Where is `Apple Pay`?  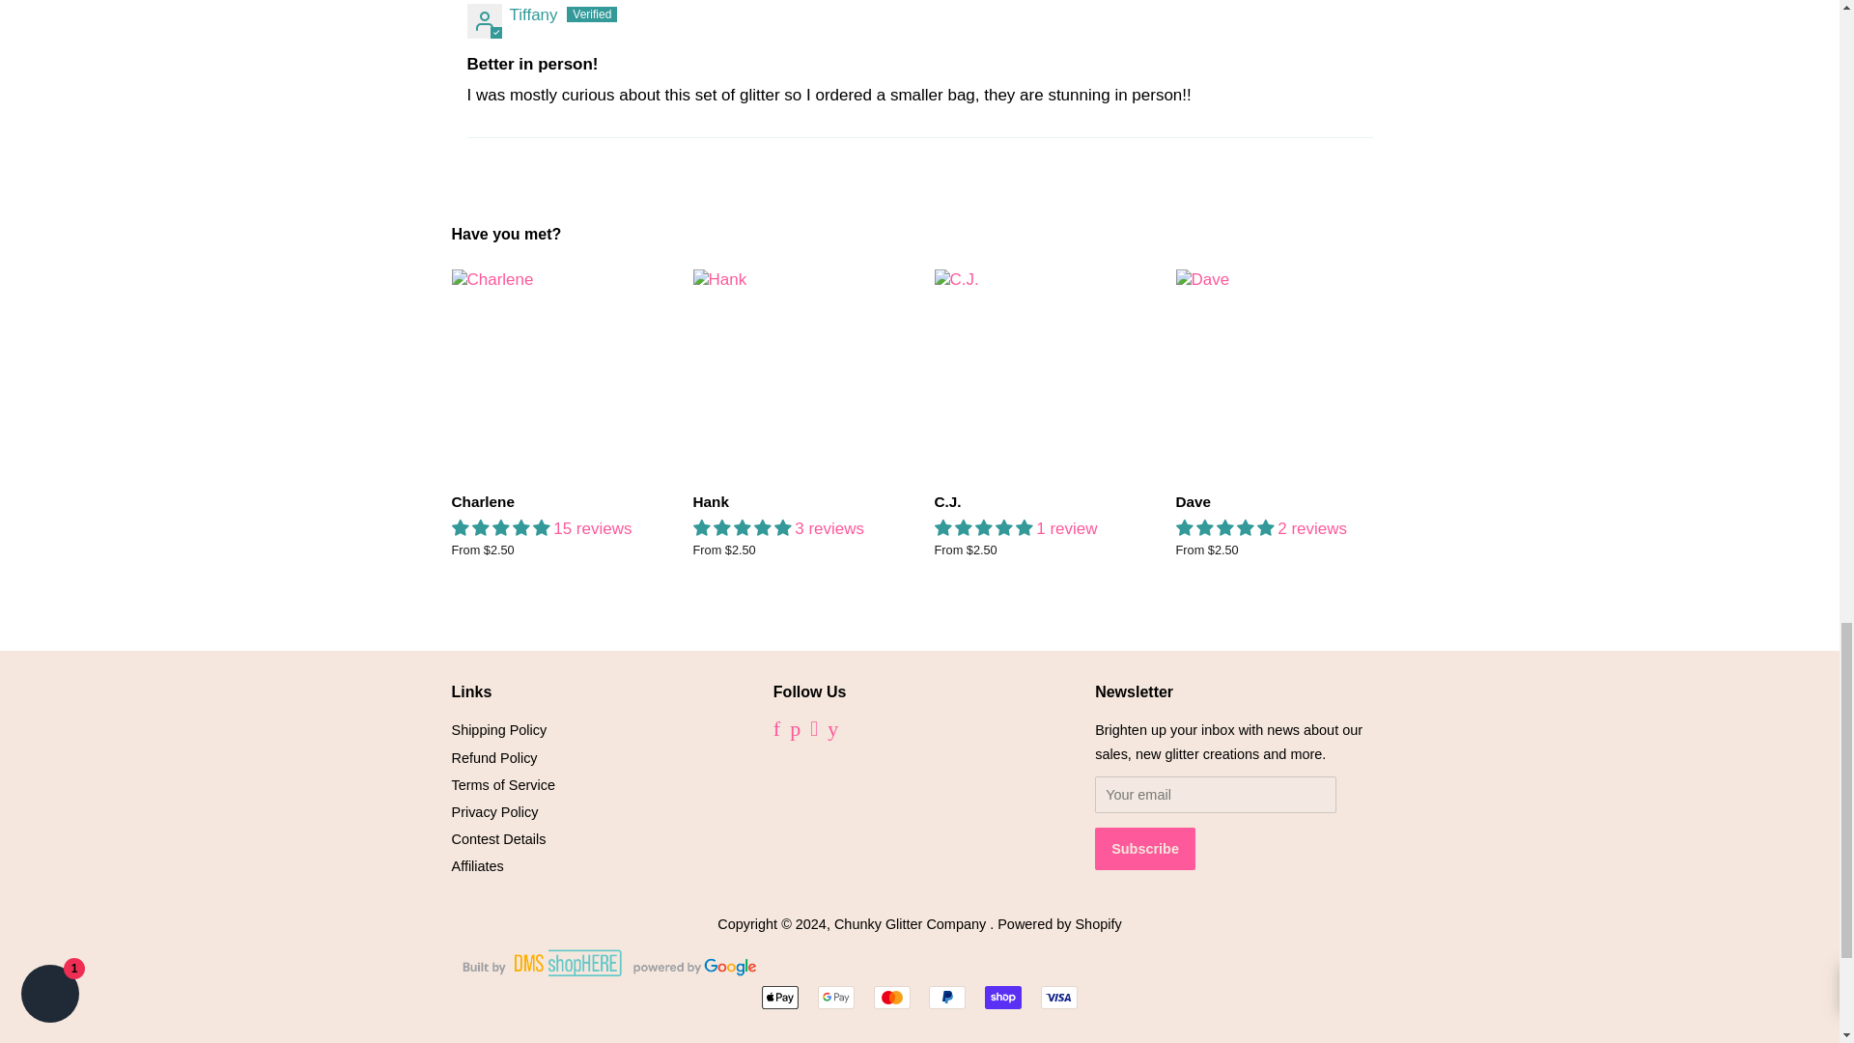 Apple Pay is located at coordinates (780, 997).